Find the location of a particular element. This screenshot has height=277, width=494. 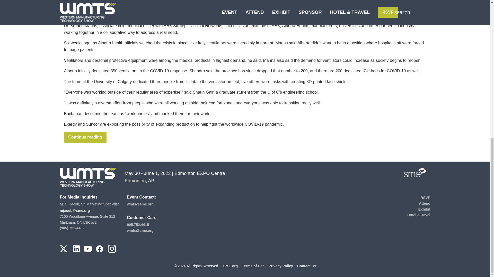

905.752.4415 is located at coordinates (138, 225).